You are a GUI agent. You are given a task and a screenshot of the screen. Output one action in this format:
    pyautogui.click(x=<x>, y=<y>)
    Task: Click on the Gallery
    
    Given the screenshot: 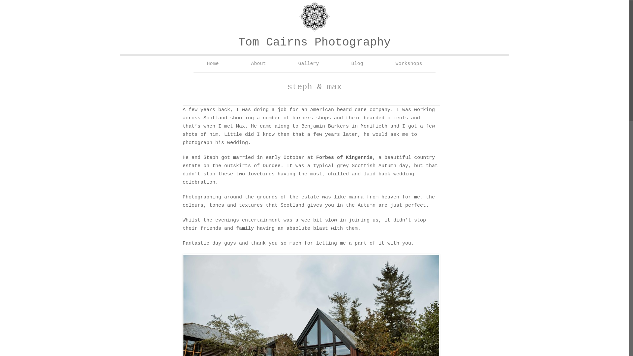 What is the action you would take?
    pyautogui.click(x=308, y=64)
    